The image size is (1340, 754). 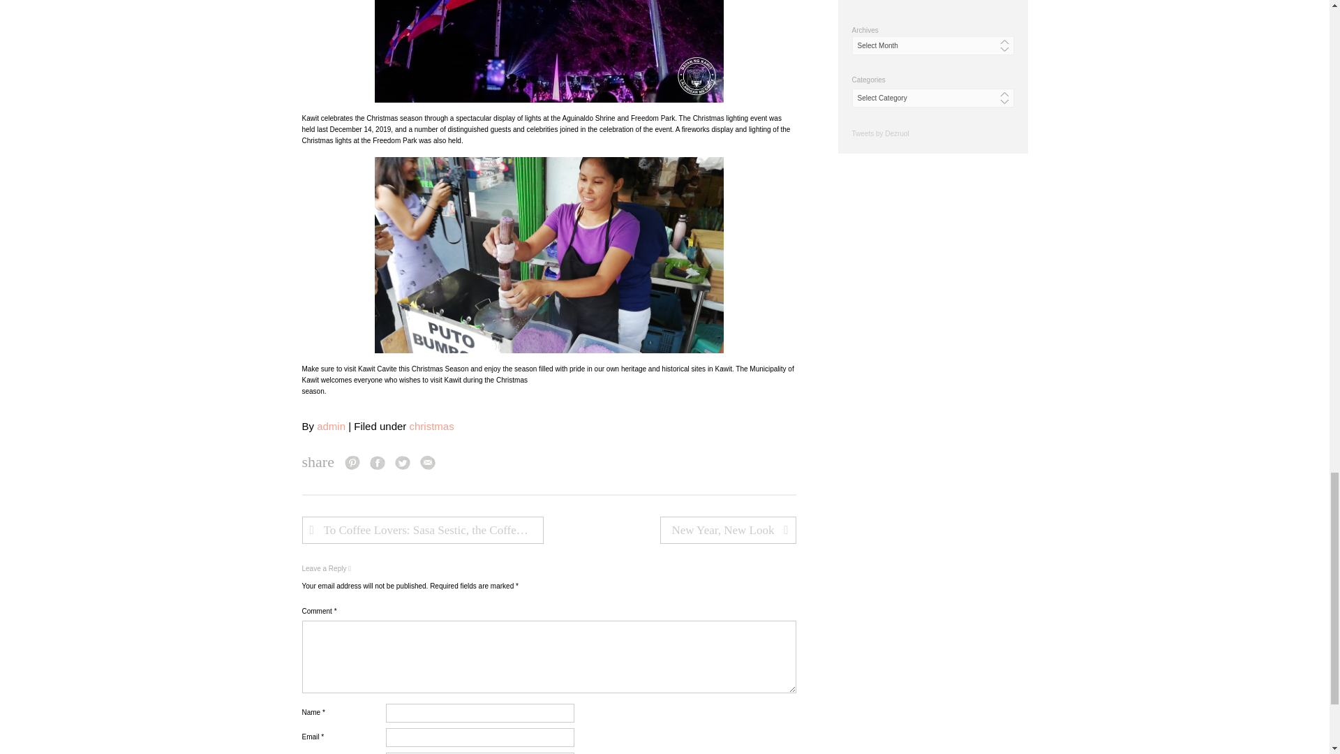 What do you see at coordinates (879, 133) in the screenshot?
I see `Tweets by Dezruol` at bounding box center [879, 133].